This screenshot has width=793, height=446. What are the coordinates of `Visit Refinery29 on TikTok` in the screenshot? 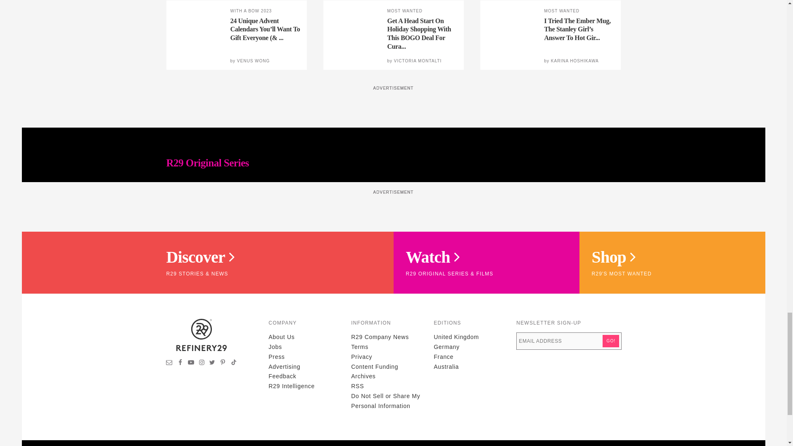 It's located at (233, 363).